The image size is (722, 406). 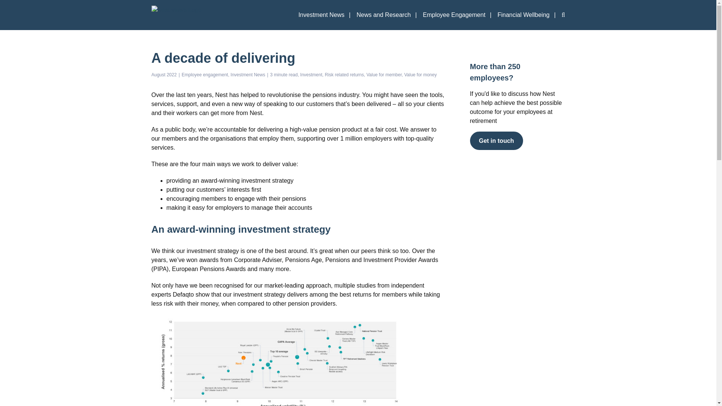 What do you see at coordinates (496, 141) in the screenshot?
I see `Get in touch` at bounding box center [496, 141].